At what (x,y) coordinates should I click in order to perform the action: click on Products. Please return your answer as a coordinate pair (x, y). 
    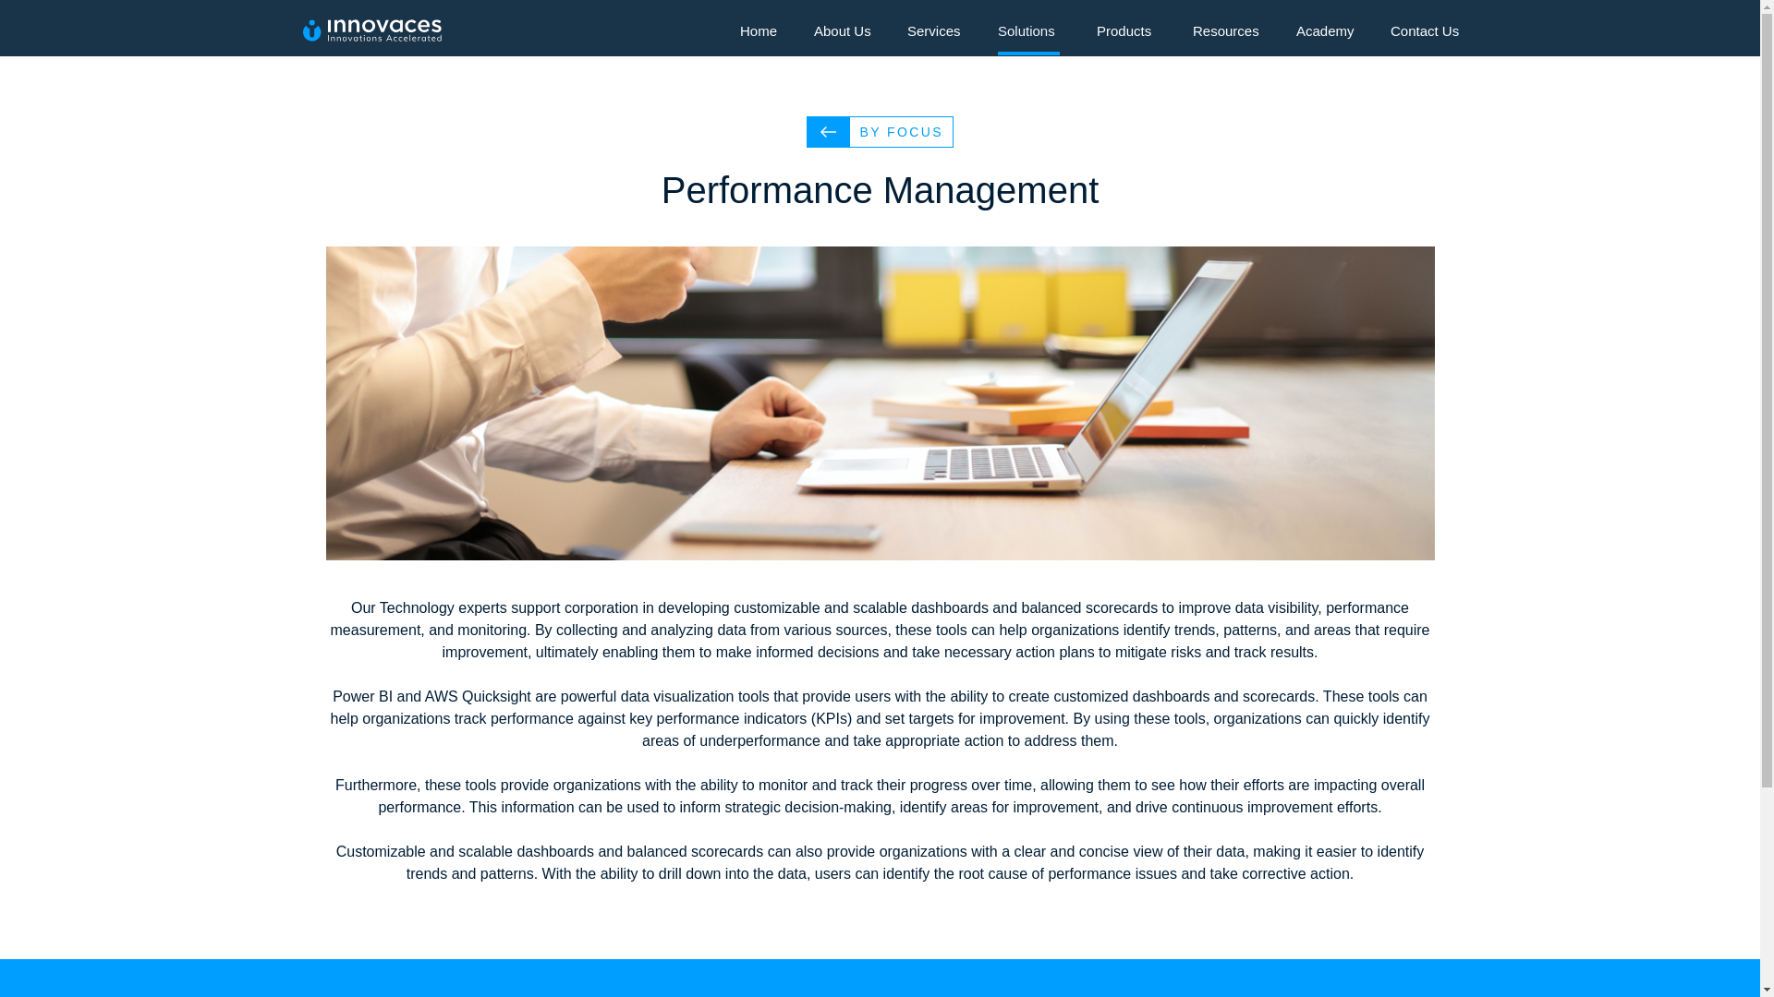
    Looking at the image, I should click on (1125, 35).